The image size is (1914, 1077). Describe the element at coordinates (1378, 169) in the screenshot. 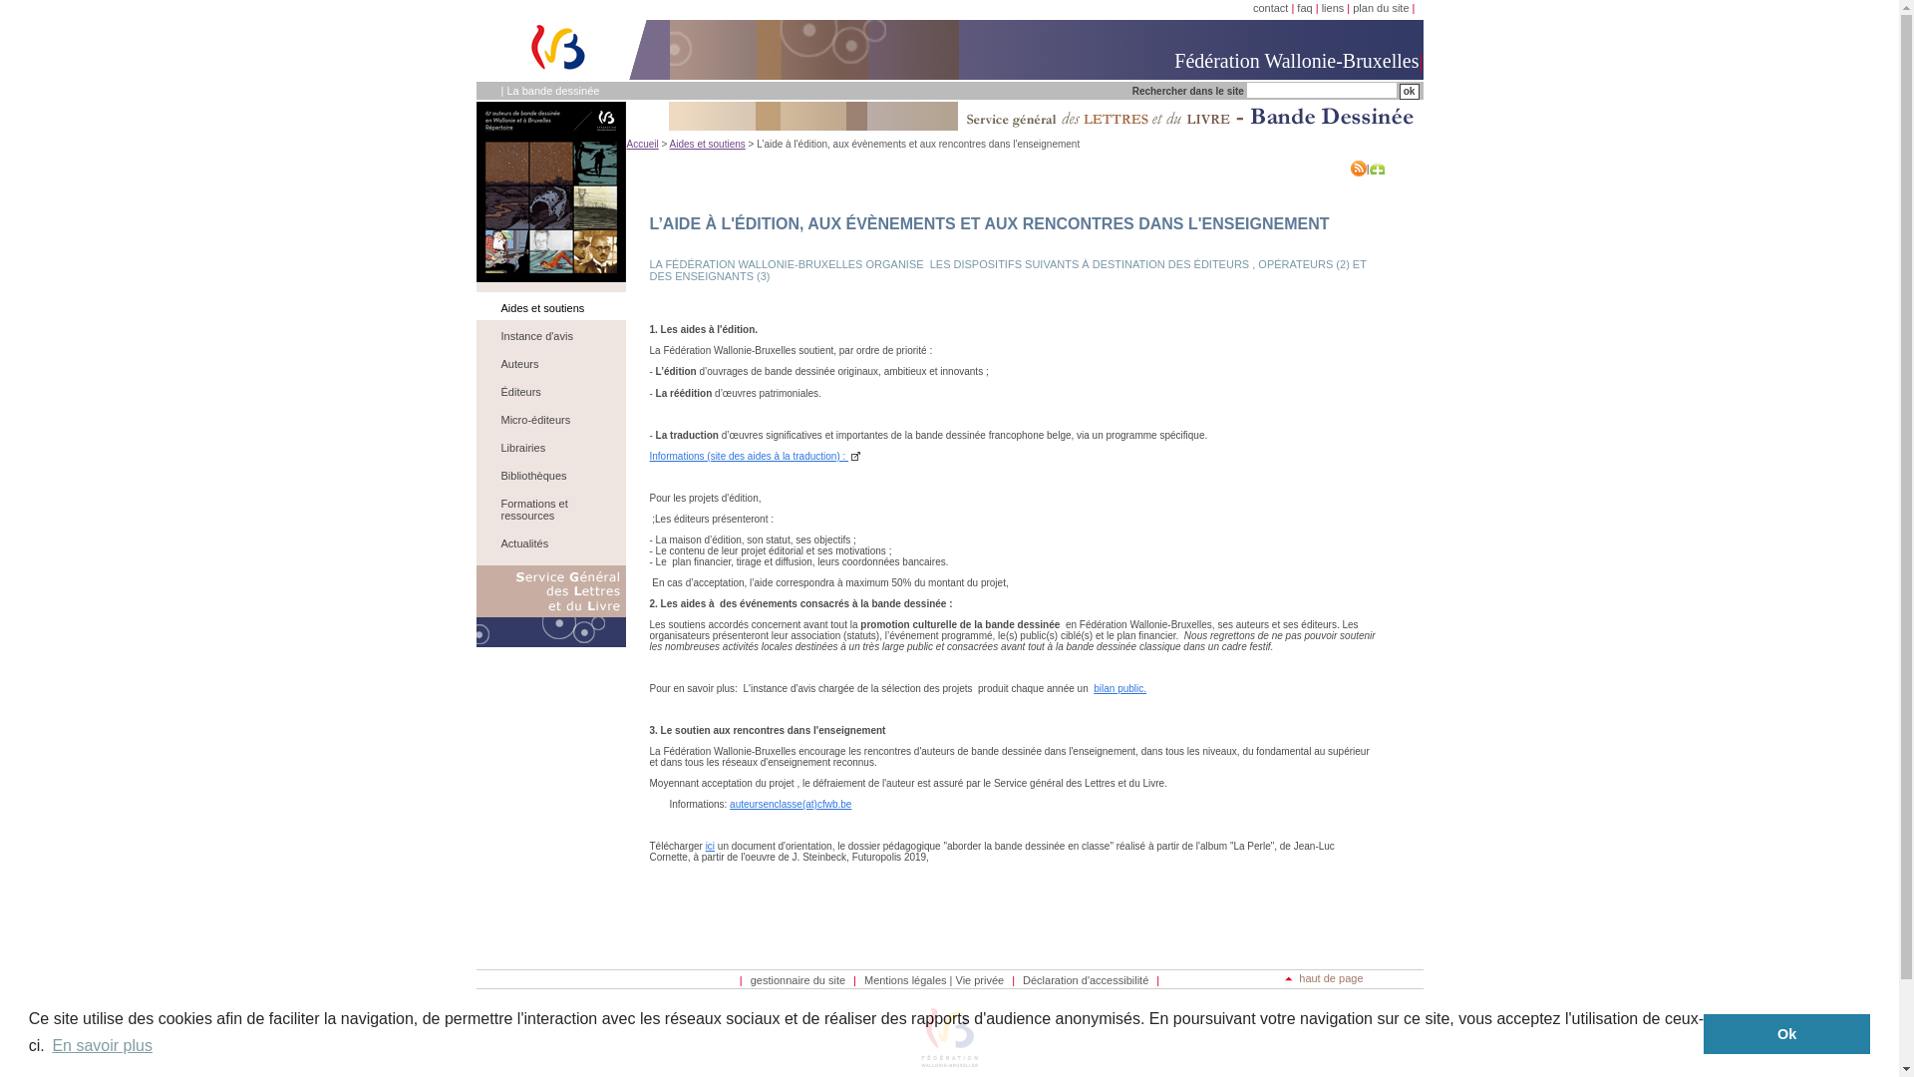

I see `Plus de choix` at that location.